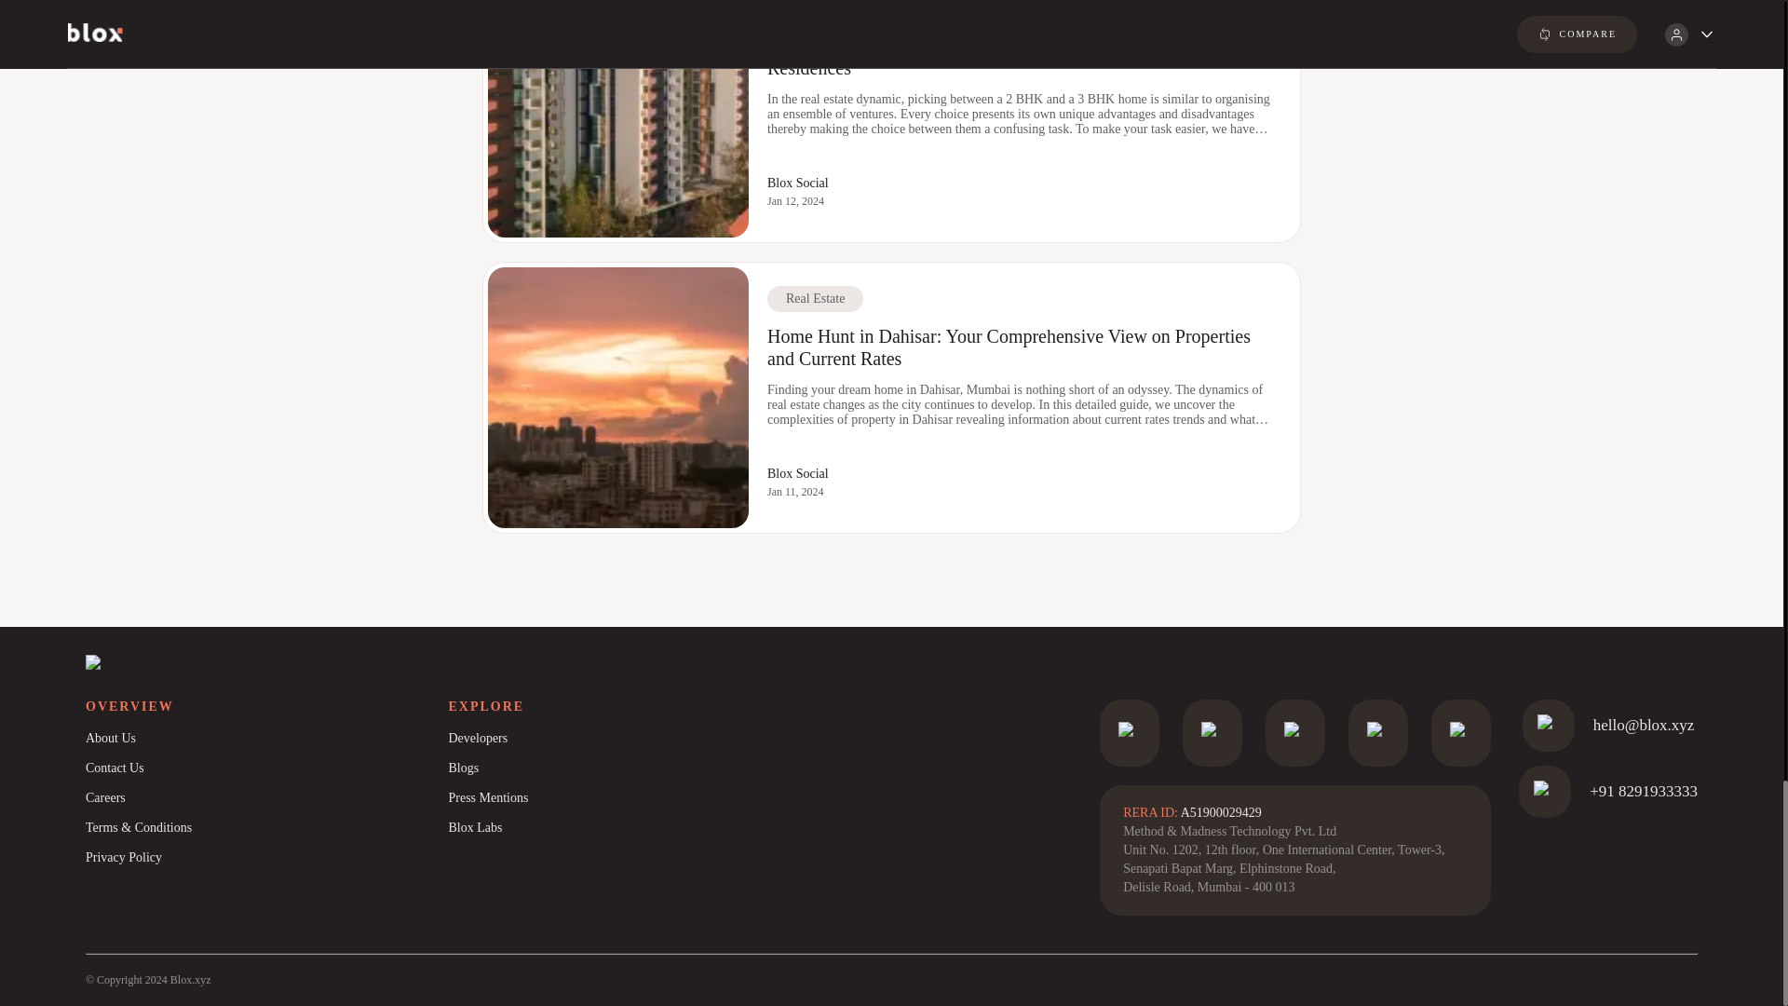 The width and height of the screenshot is (1788, 1006). I want to click on Developers, so click(629, 738).